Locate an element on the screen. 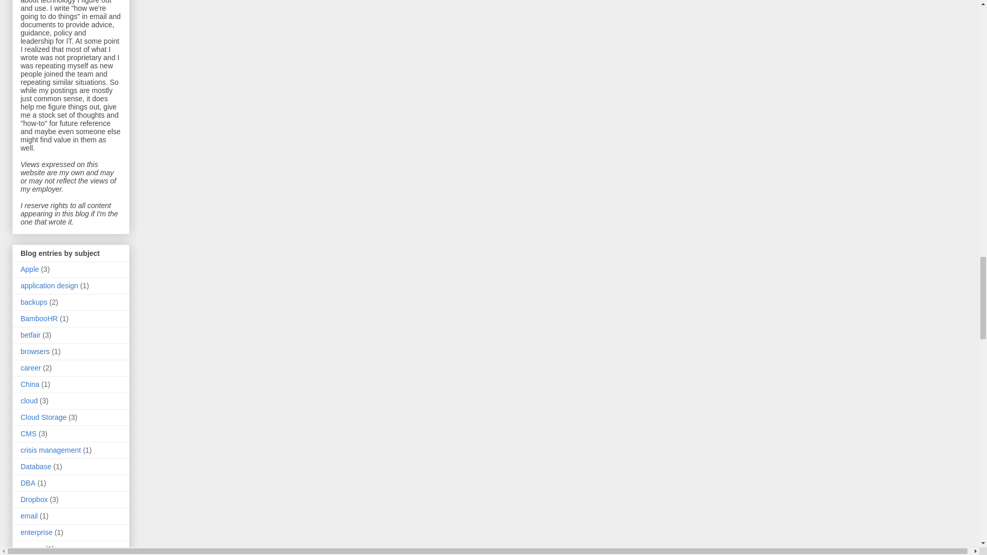 The image size is (987, 555). China is located at coordinates (30, 384).